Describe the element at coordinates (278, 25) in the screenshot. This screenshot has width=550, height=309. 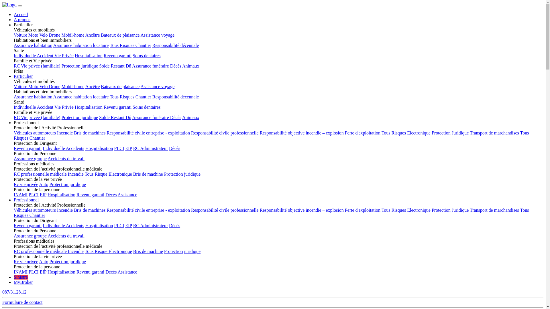
I see `Particulier` at that location.